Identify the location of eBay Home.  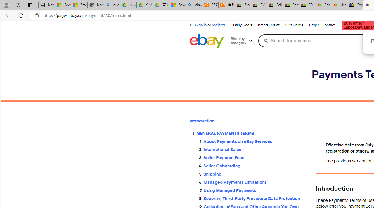
(206, 41).